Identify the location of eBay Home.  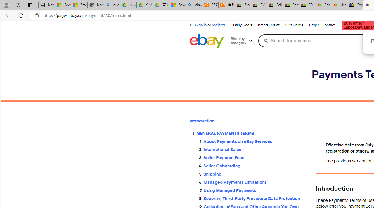
(206, 41).